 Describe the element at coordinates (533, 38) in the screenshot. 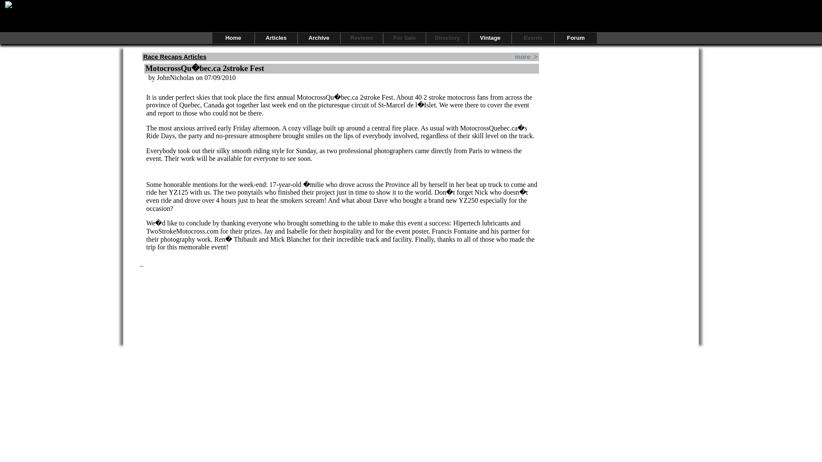

I see `Events` at that location.